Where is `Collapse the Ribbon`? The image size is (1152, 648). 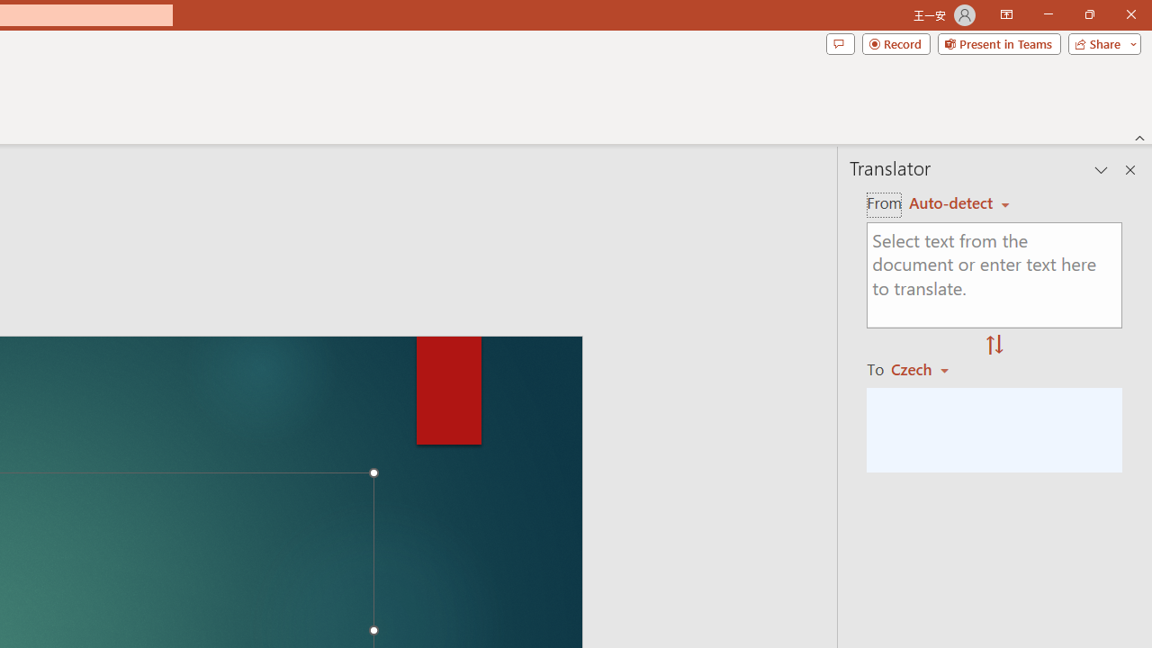 Collapse the Ribbon is located at coordinates (1140, 137).